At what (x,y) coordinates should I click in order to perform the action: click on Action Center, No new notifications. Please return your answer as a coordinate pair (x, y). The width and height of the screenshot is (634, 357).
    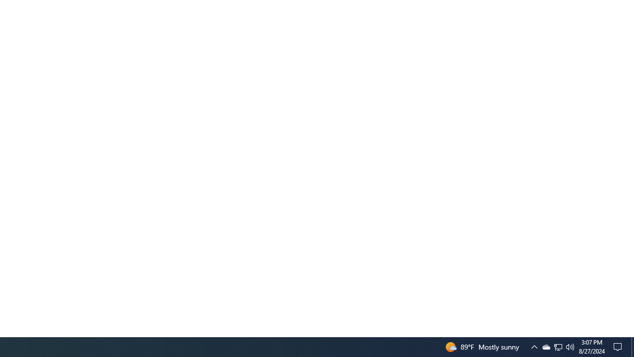
    Looking at the image, I should click on (619, 347).